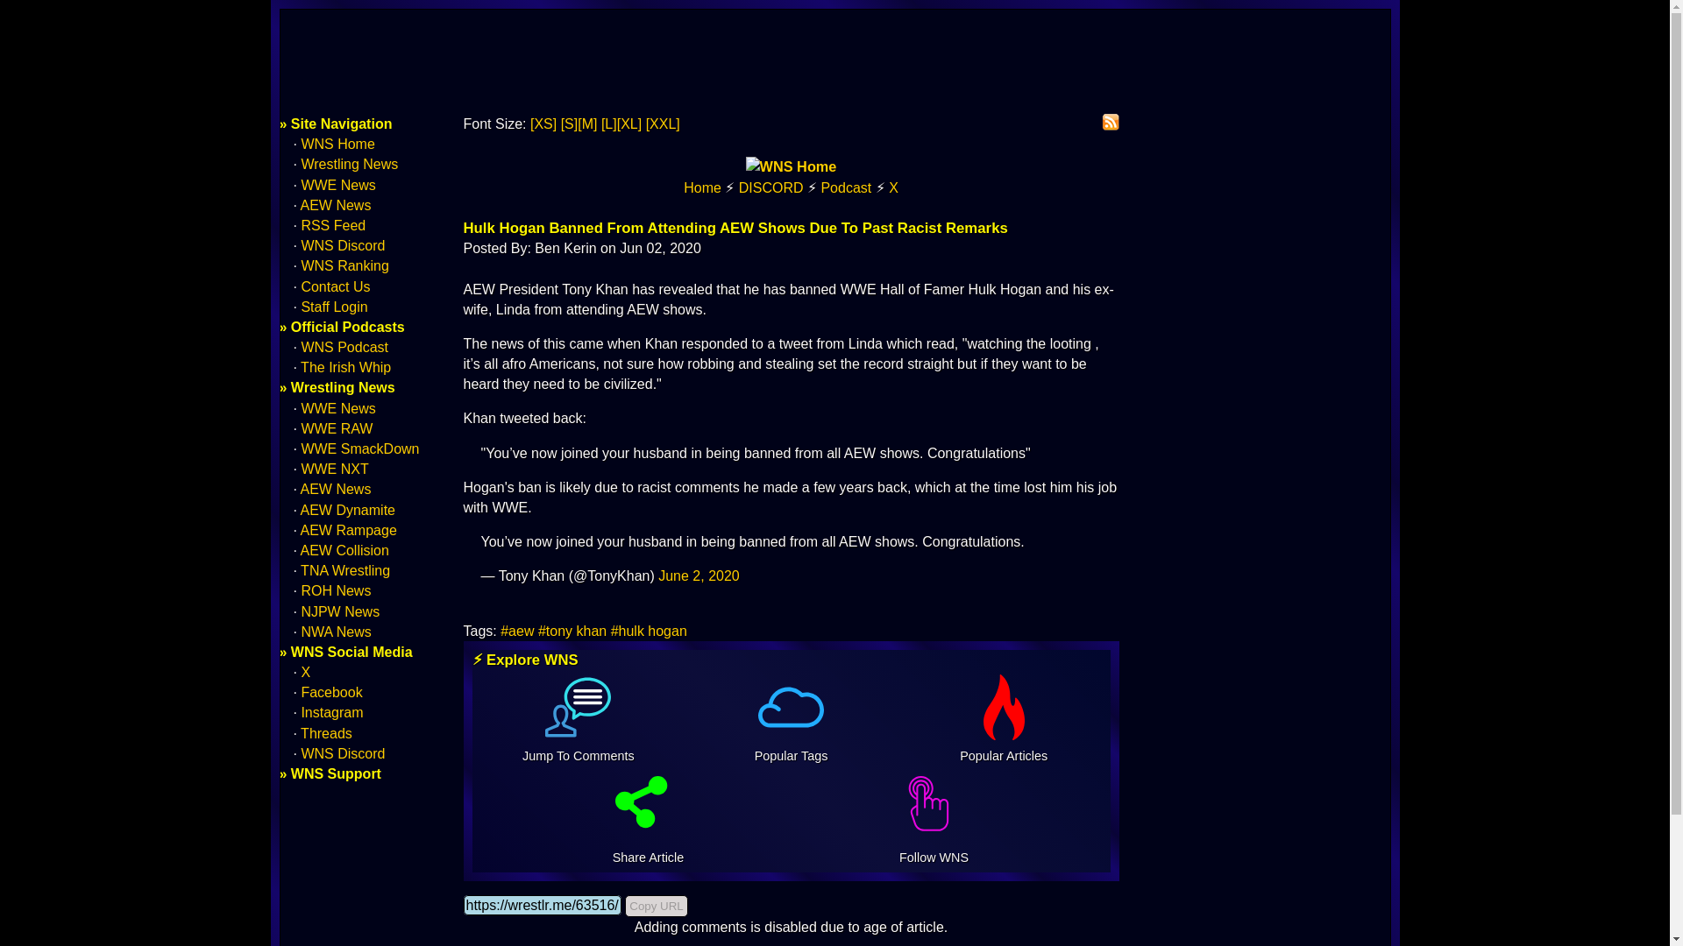  I want to click on WNS on Discord, so click(771, 187).